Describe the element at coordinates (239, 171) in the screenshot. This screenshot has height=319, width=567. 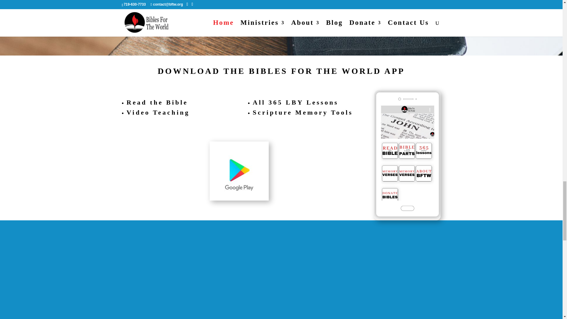
I see `Google` at that location.